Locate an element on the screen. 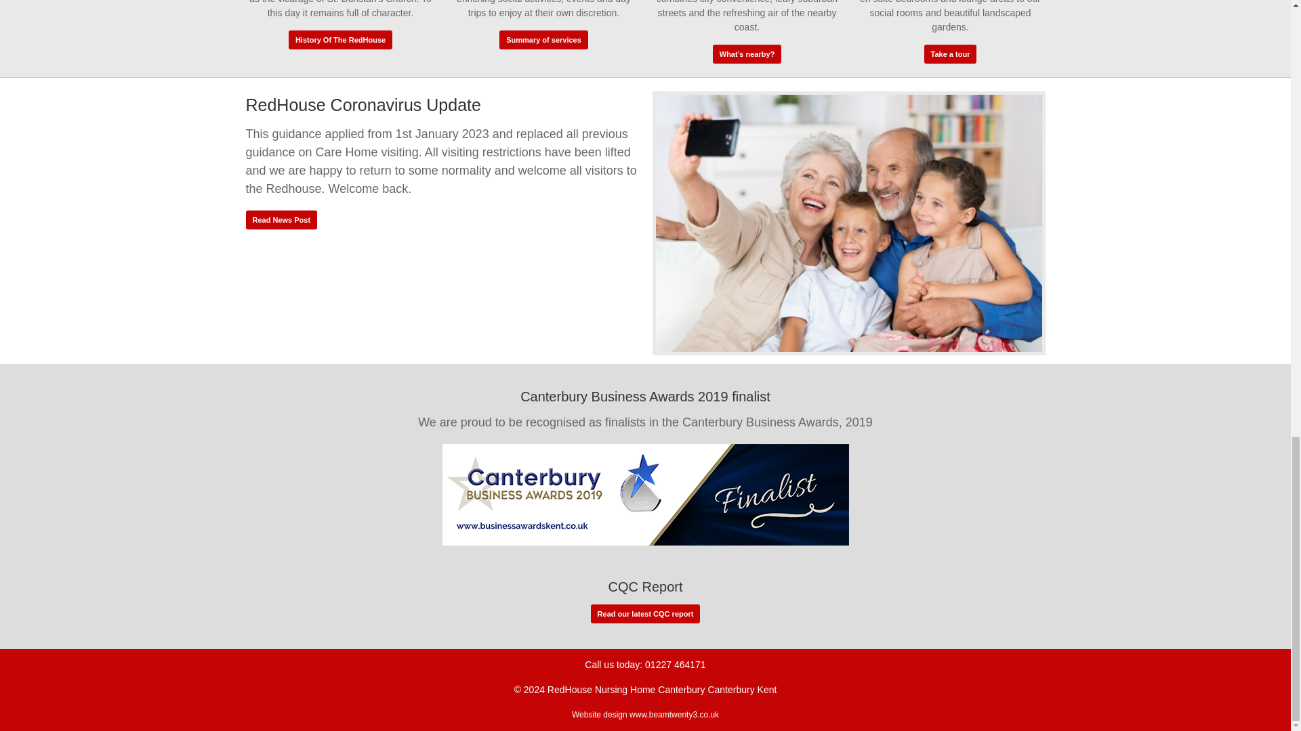  Take a tour is located at coordinates (950, 53).